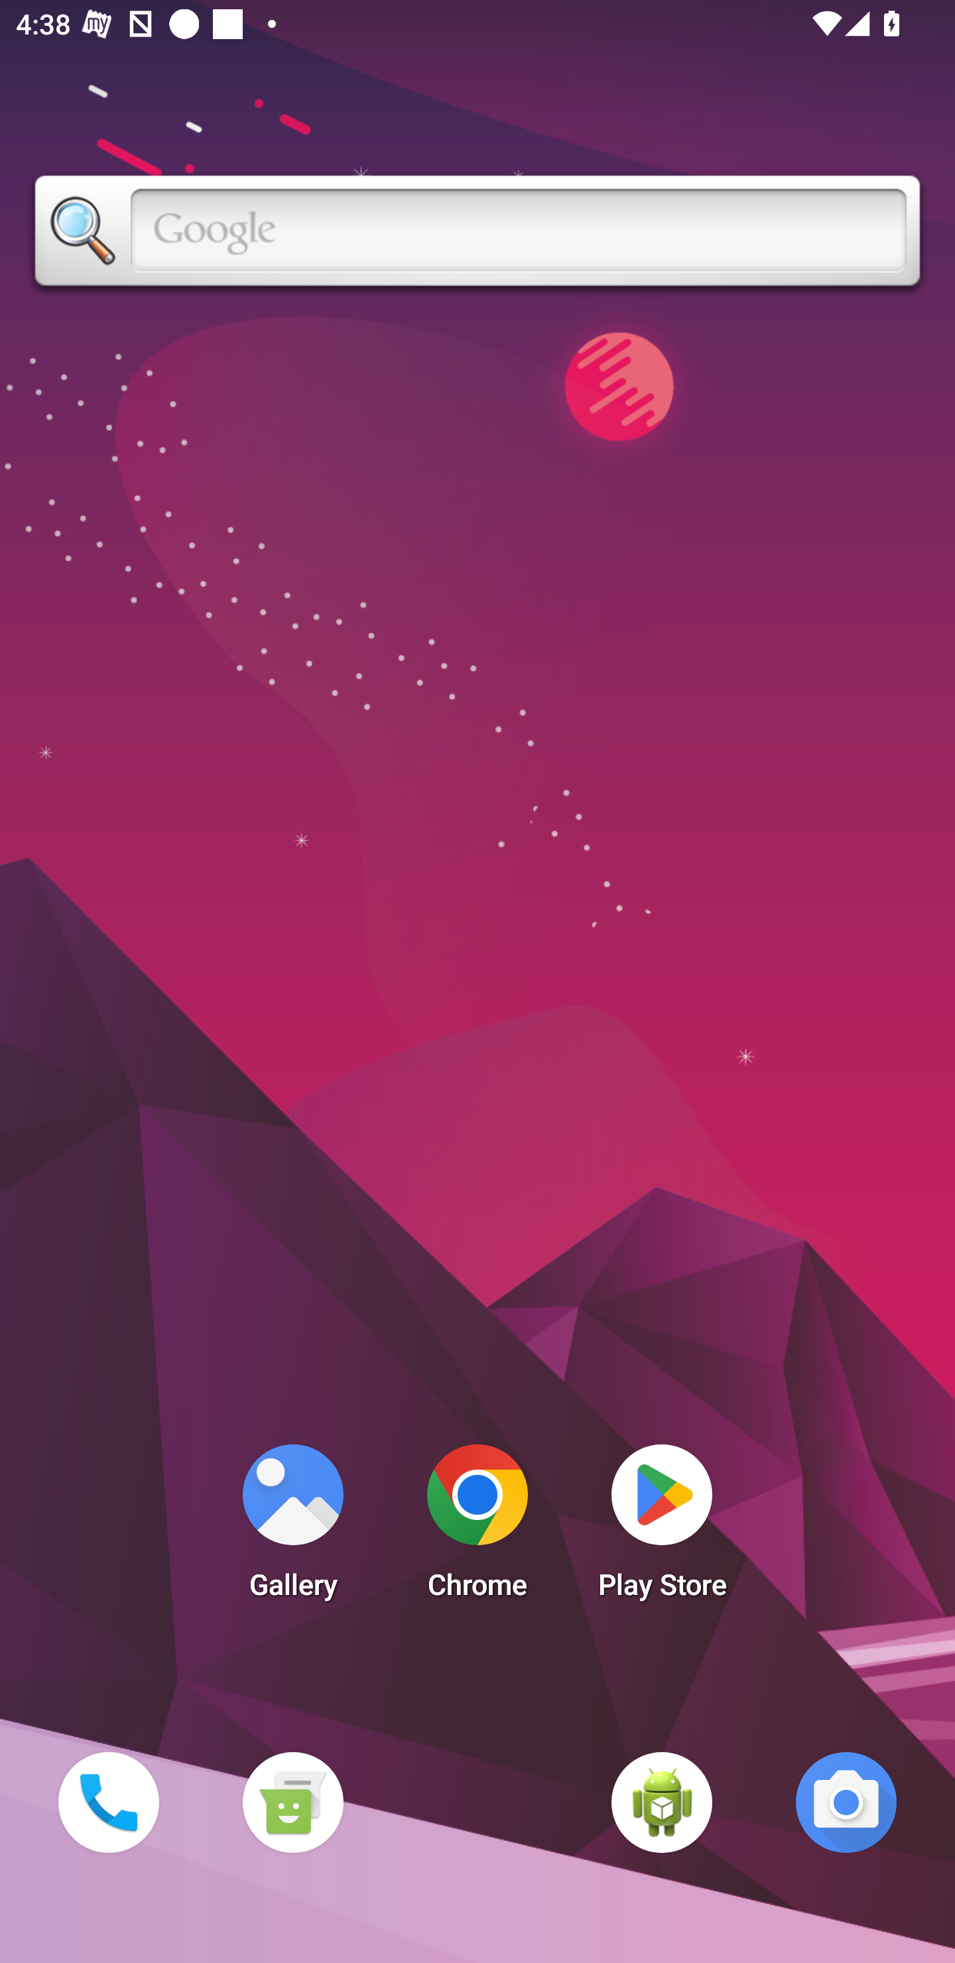 Image resolution: width=955 pixels, height=1963 pixels. What do you see at coordinates (846, 1802) in the screenshot?
I see `Camera` at bounding box center [846, 1802].